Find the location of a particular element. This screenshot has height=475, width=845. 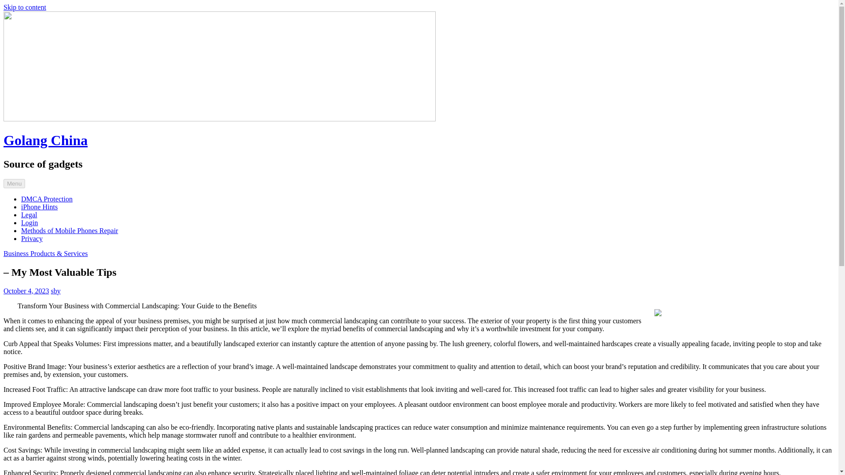

sby is located at coordinates (55, 291).